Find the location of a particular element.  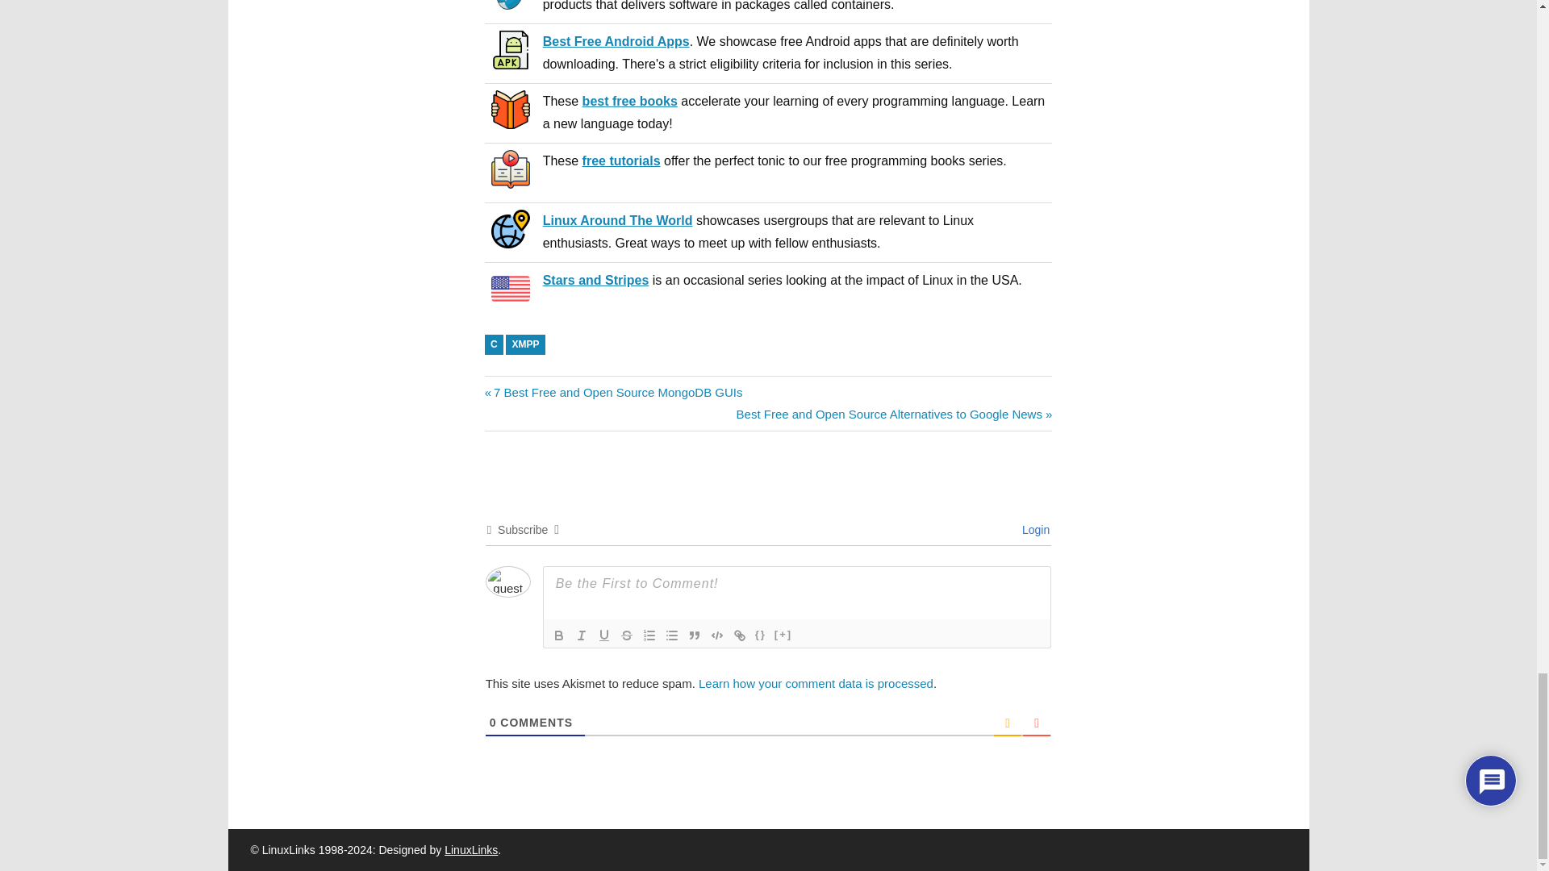

Italic is located at coordinates (581, 636).